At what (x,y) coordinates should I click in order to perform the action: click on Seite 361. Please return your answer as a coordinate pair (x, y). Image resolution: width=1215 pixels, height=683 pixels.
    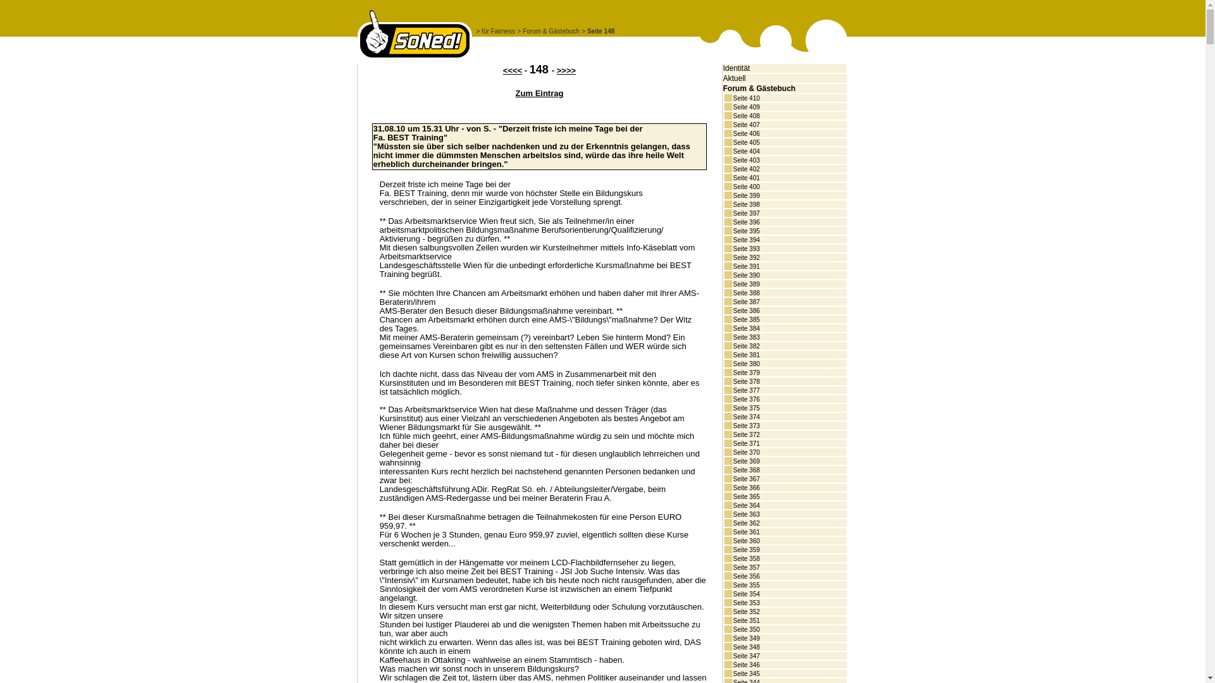
    Looking at the image, I should click on (745, 532).